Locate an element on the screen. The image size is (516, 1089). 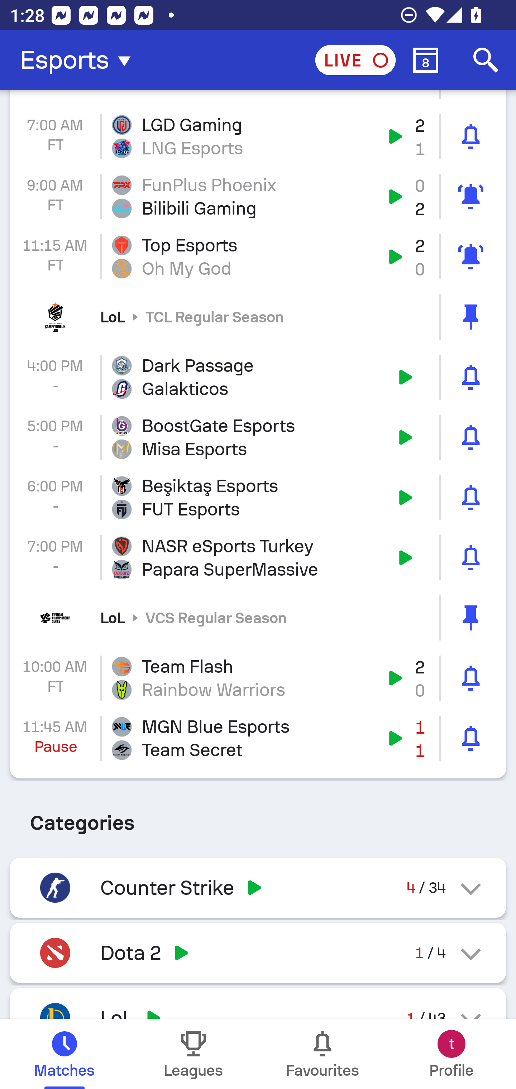
7:00 PM - NASR eSports Turkey Papara SuperMassive is located at coordinates (258, 558).